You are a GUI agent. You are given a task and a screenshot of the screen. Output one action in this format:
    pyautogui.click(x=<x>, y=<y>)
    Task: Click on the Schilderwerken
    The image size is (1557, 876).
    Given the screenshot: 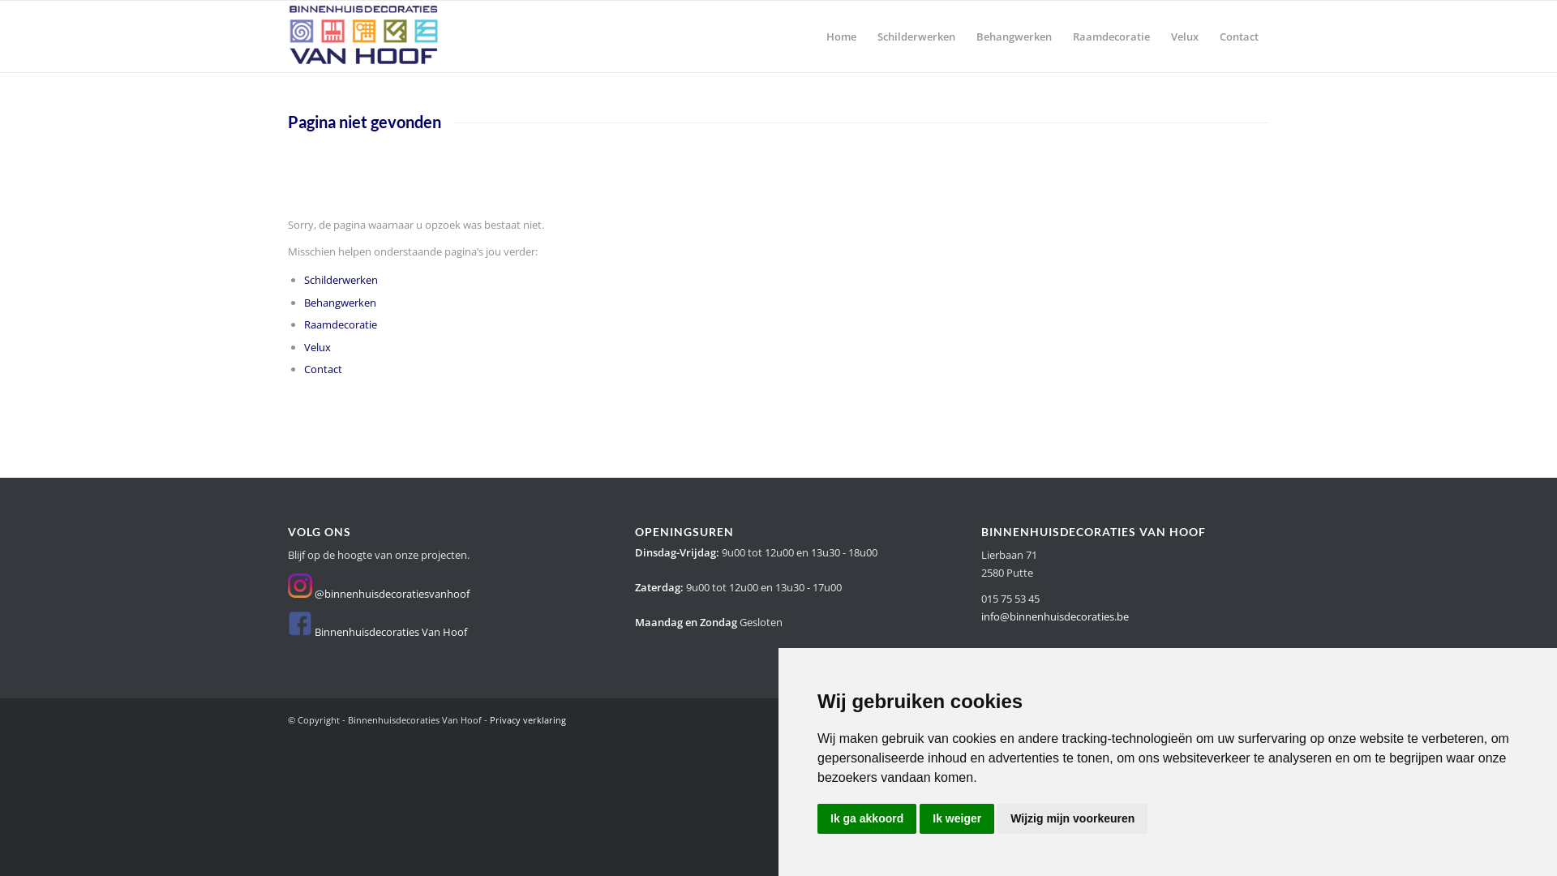 What is the action you would take?
    pyautogui.click(x=916, y=36)
    